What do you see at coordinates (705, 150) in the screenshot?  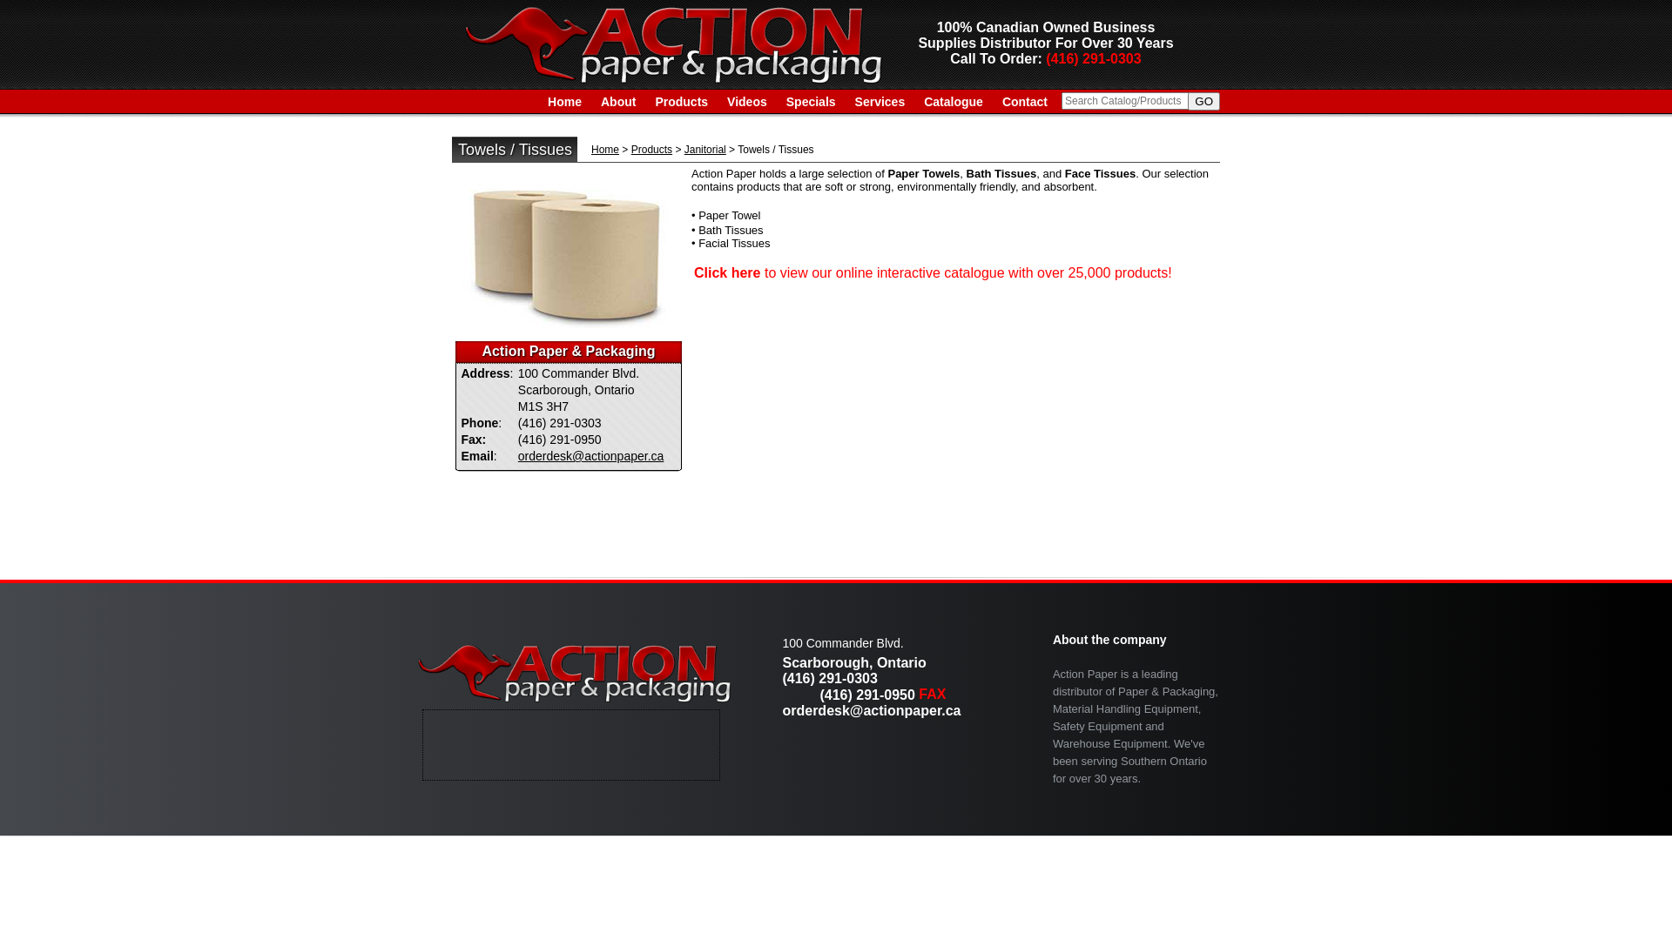 I see `Janitorial` at bounding box center [705, 150].